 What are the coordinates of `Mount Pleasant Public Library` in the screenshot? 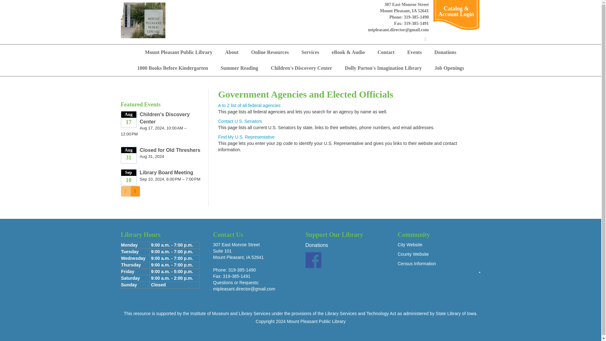 It's located at (179, 52).